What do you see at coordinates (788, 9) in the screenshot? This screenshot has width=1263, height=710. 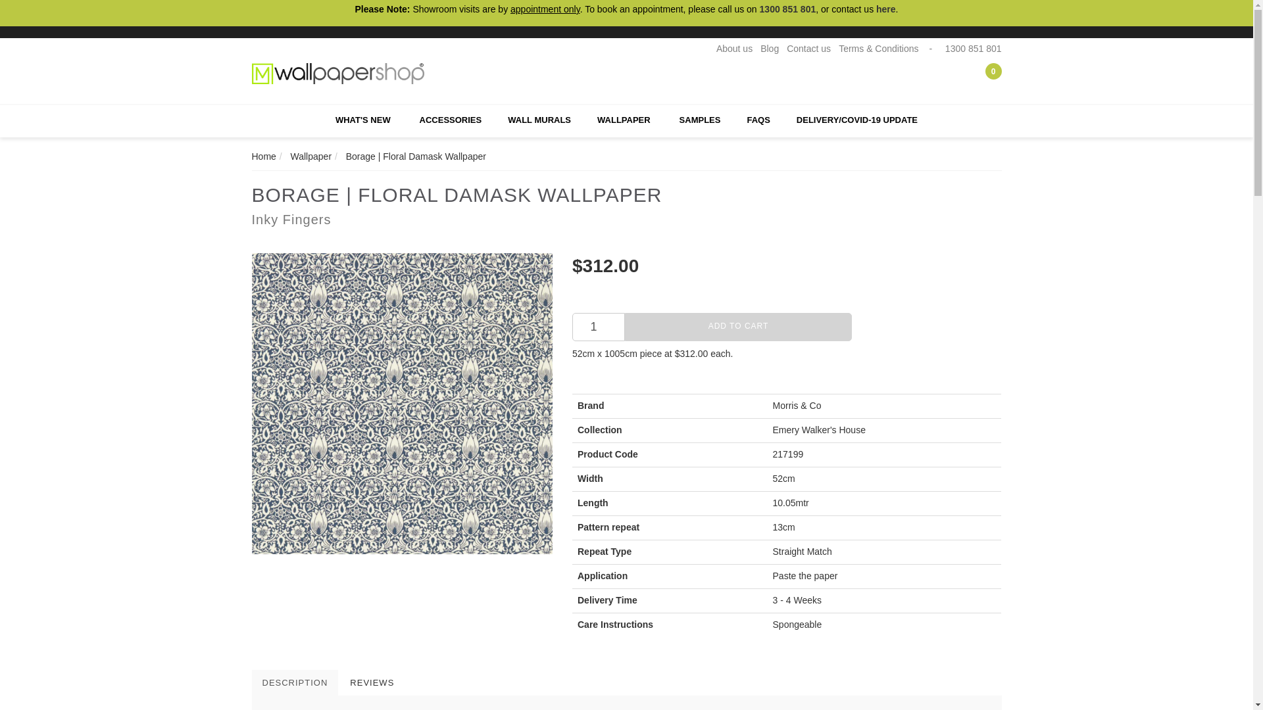 I see `1300 851 801` at bounding box center [788, 9].